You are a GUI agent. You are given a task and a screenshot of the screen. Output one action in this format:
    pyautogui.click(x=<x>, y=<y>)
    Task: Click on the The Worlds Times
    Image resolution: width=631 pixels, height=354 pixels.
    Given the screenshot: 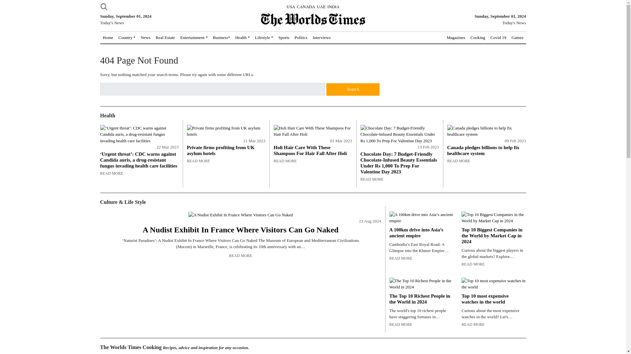 What is the action you would take?
    pyautogui.click(x=313, y=19)
    